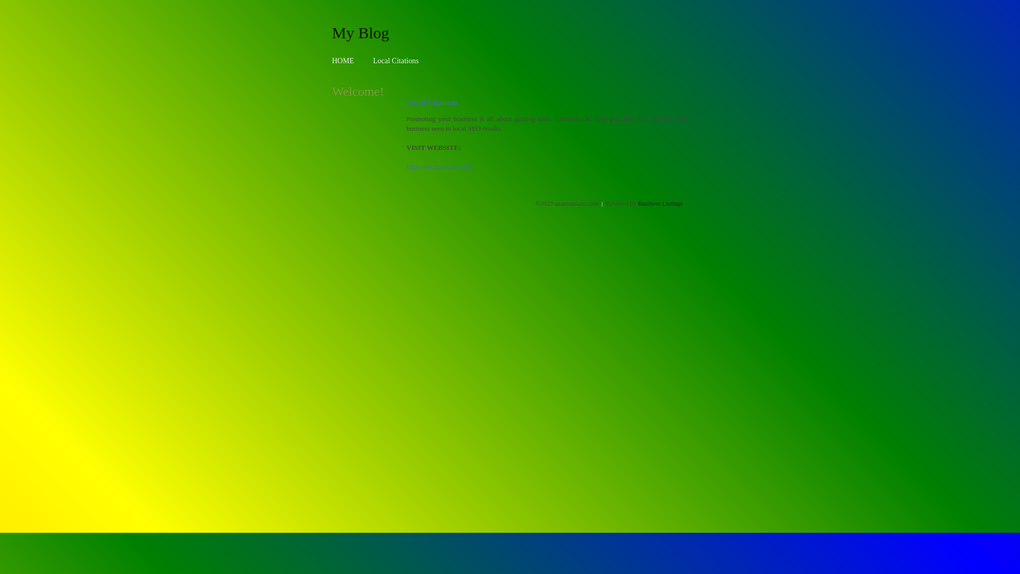 The width and height of the screenshot is (1020, 574). Describe the element at coordinates (343, 61) in the screenshot. I see `HOME` at that location.